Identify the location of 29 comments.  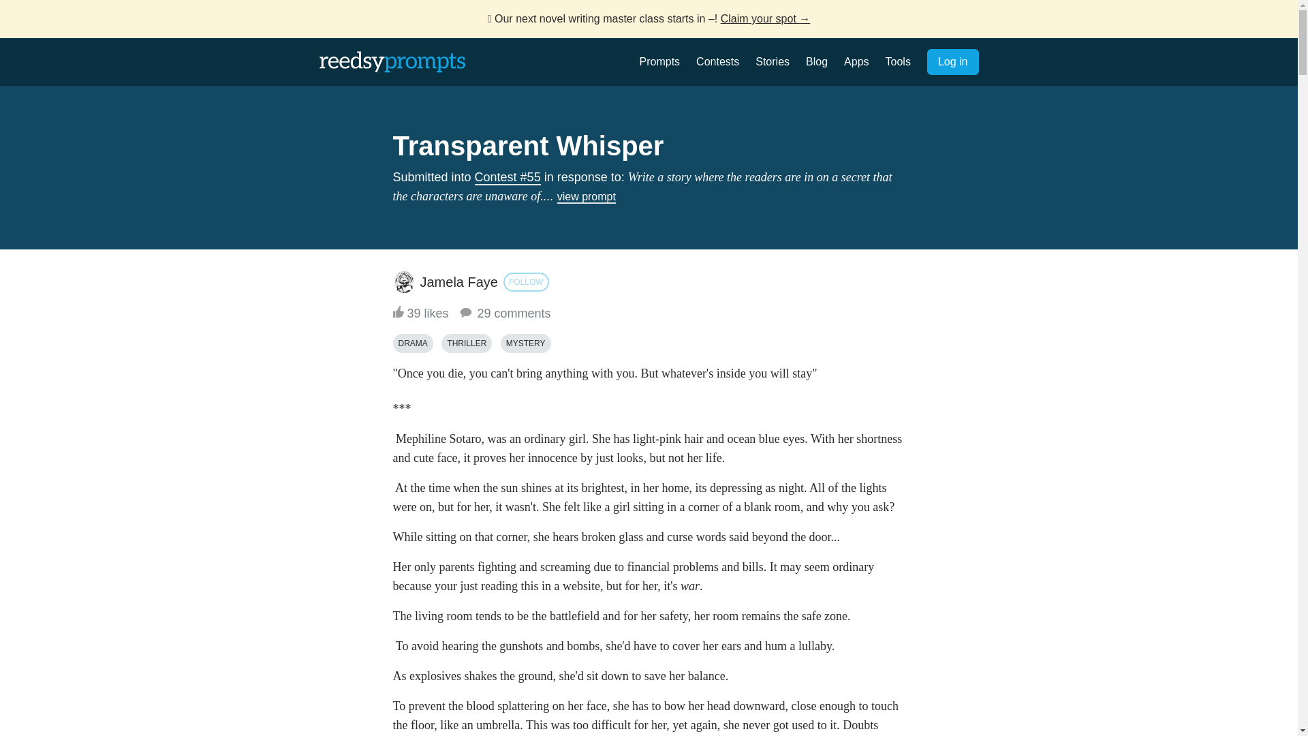
(504, 313).